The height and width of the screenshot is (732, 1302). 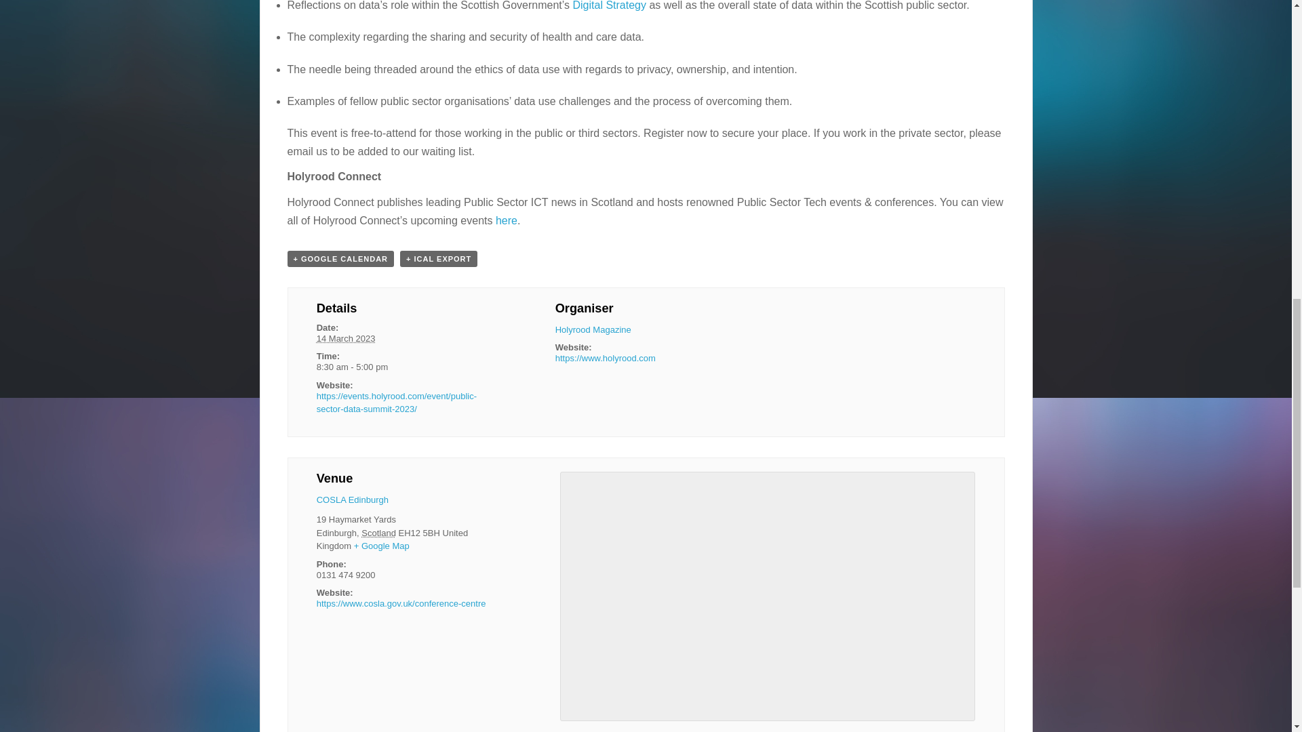 I want to click on Add to Google Calendar, so click(x=340, y=259).